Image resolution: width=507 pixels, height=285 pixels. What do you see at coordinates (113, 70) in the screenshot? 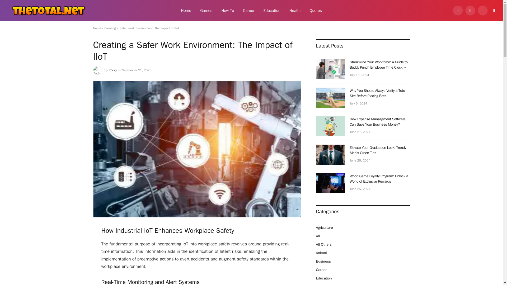
I see `Rocky` at bounding box center [113, 70].